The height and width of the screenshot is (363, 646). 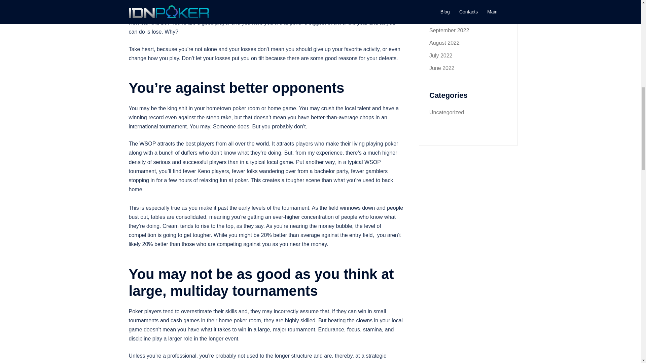 I want to click on August 2022, so click(x=444, y=43).